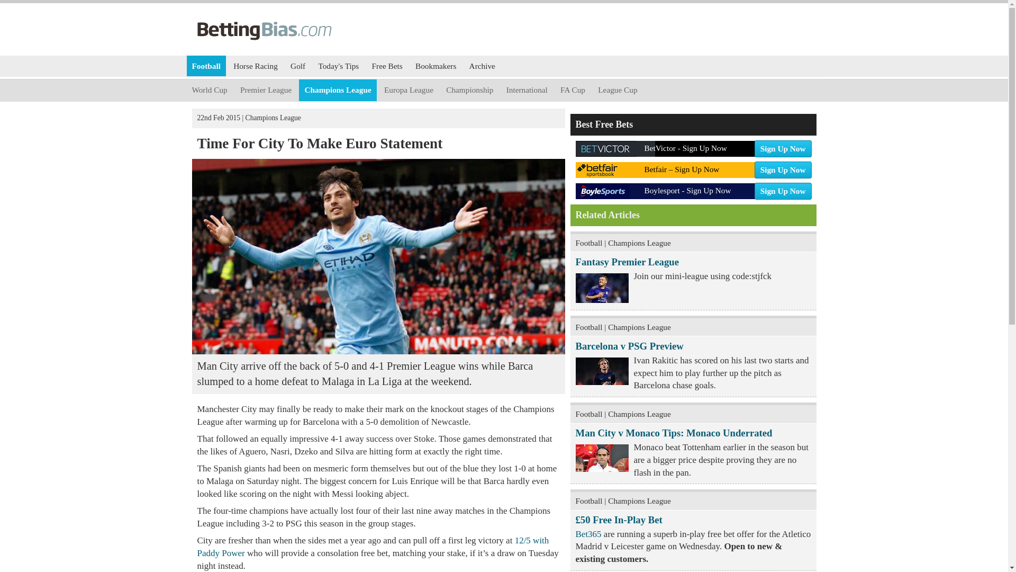 The width and height of the screenshot is (1016, 572). I want to click on Fantasy Premier League, so click(266, 90).